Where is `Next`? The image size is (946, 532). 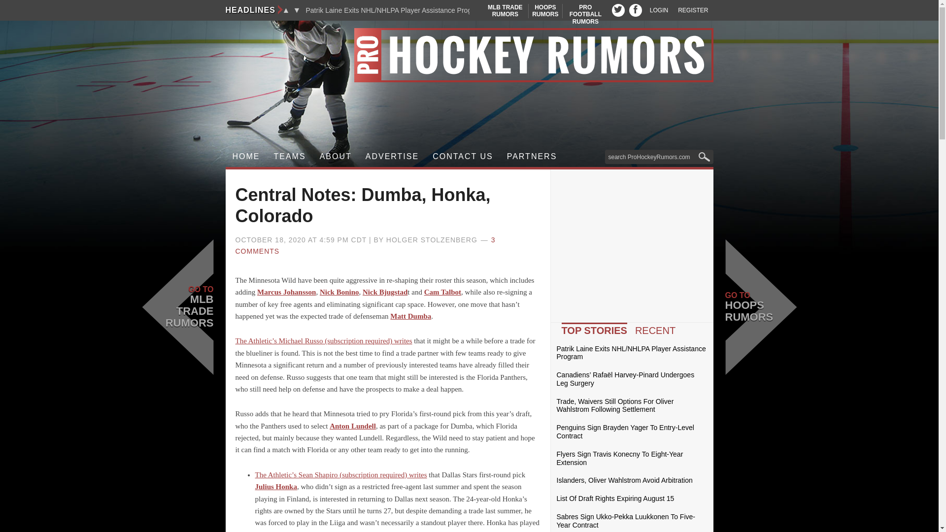 Next is located at coordinates (297, 10).